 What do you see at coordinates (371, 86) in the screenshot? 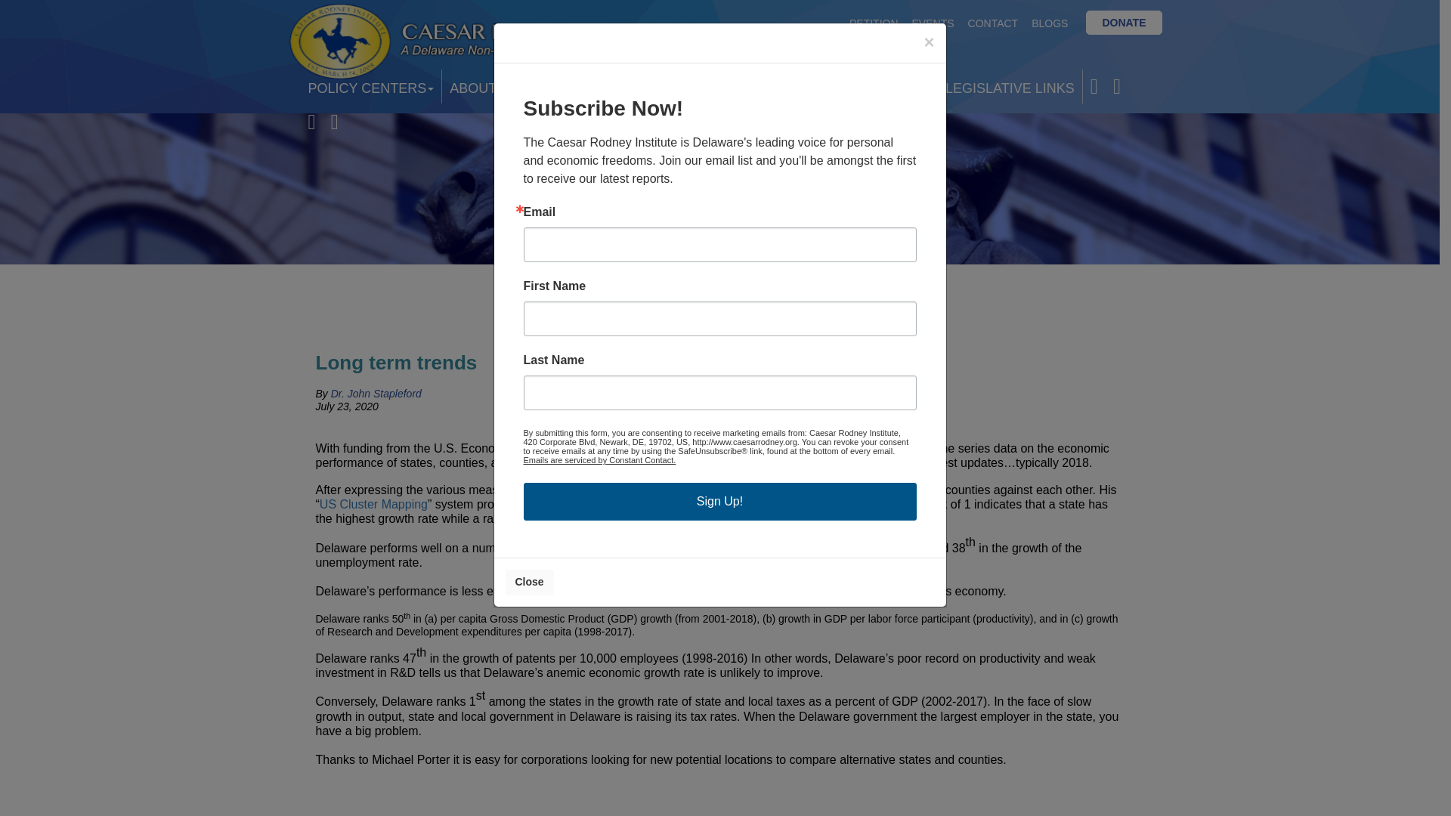
I see `POLICY CENTERS` at bounding box center [371, 86].